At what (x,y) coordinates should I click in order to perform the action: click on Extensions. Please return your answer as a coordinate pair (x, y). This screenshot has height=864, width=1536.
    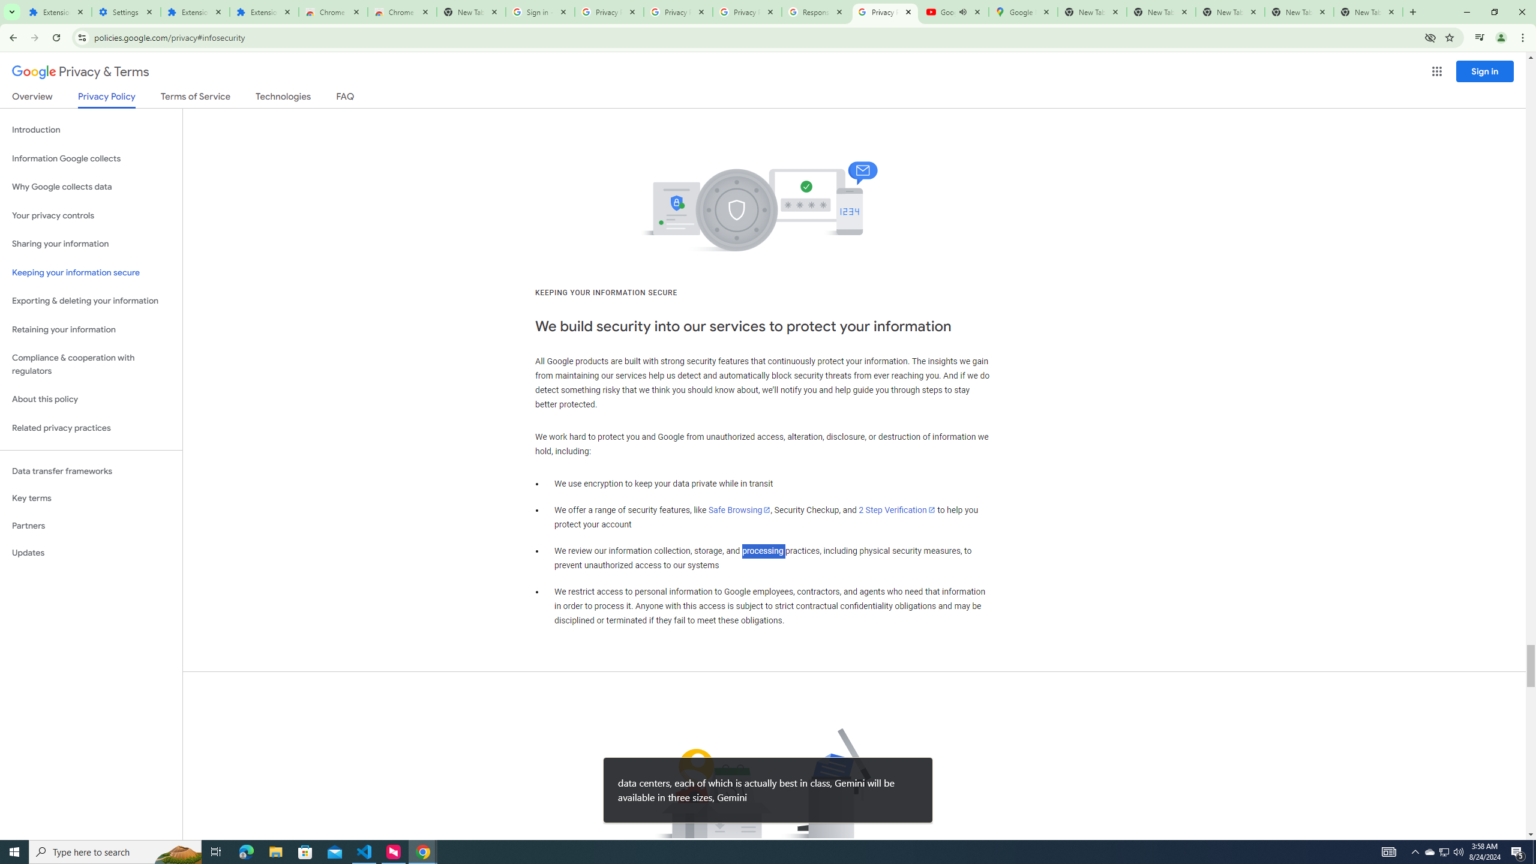
    Looking at the image, I should click on (194, 12).